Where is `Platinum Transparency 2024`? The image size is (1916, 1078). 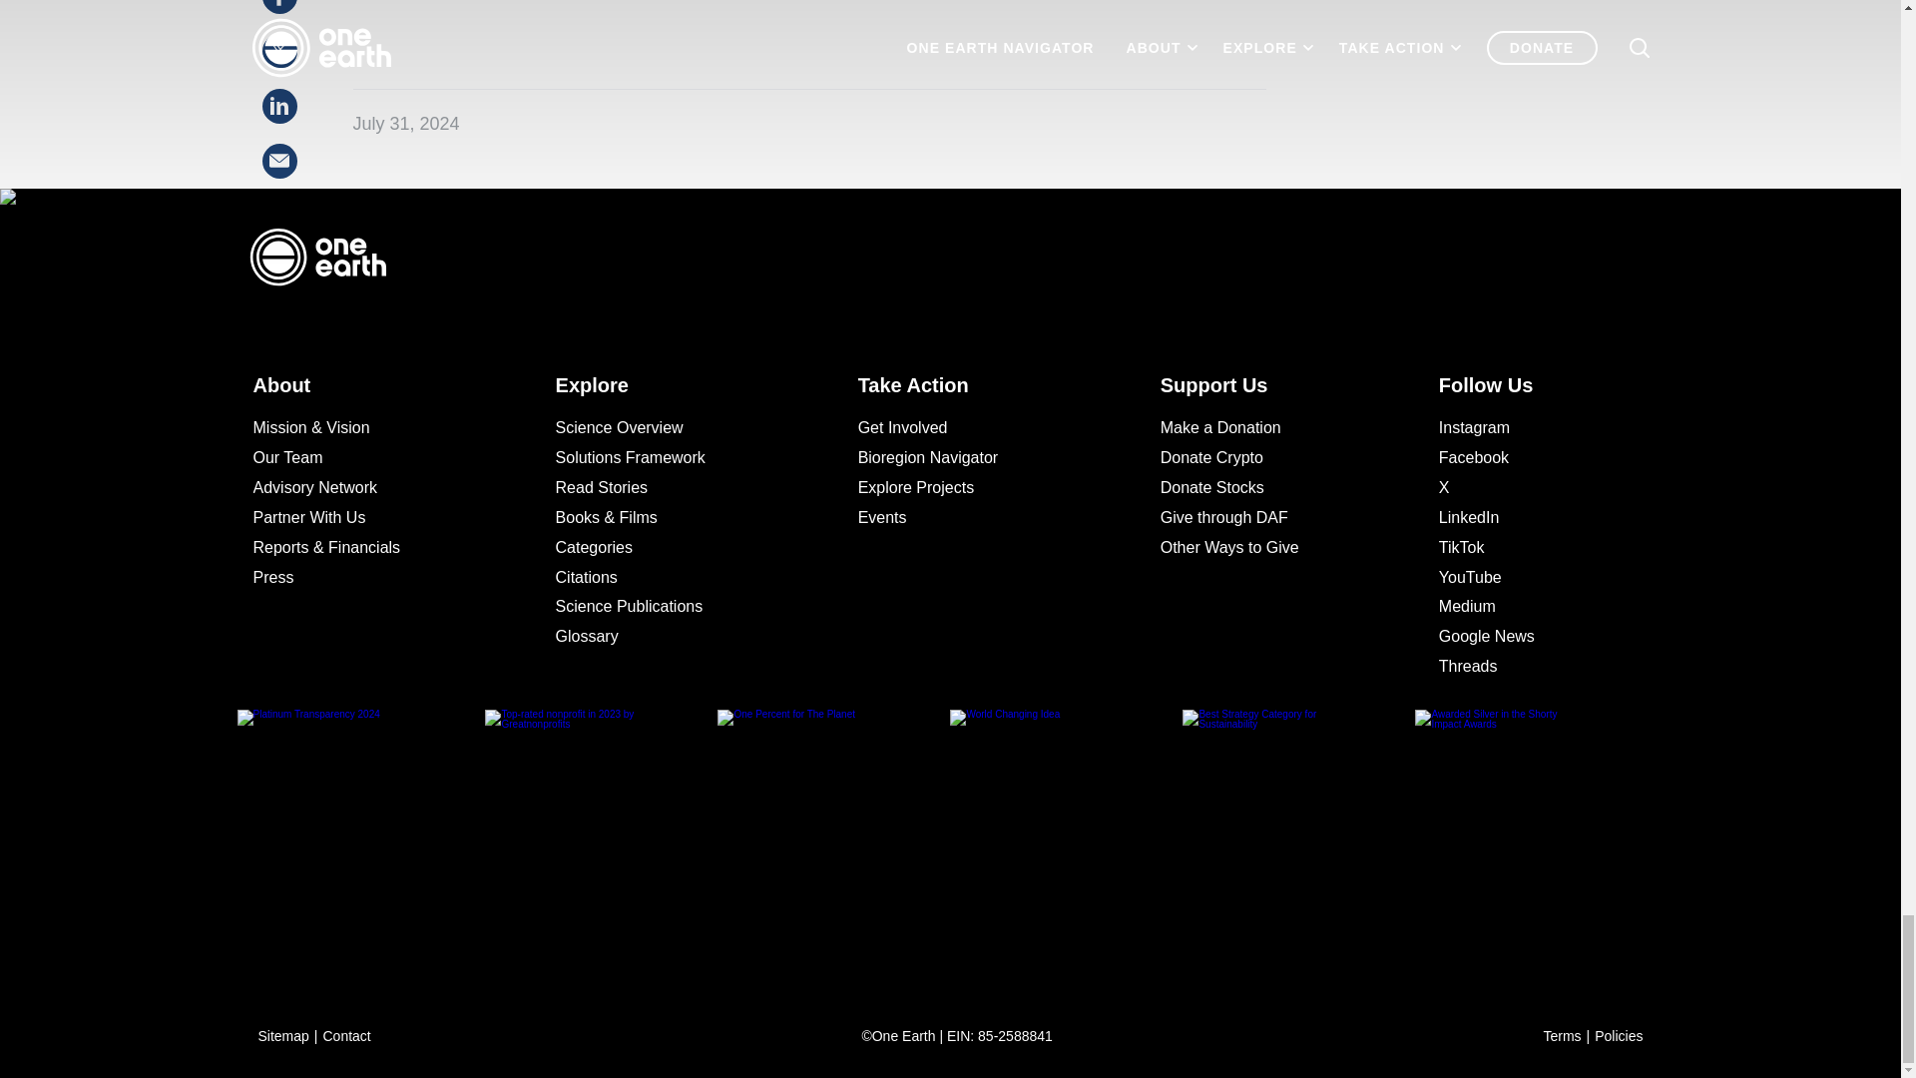
Platinum Transparency 2024 is located at coordinates (369, 834).